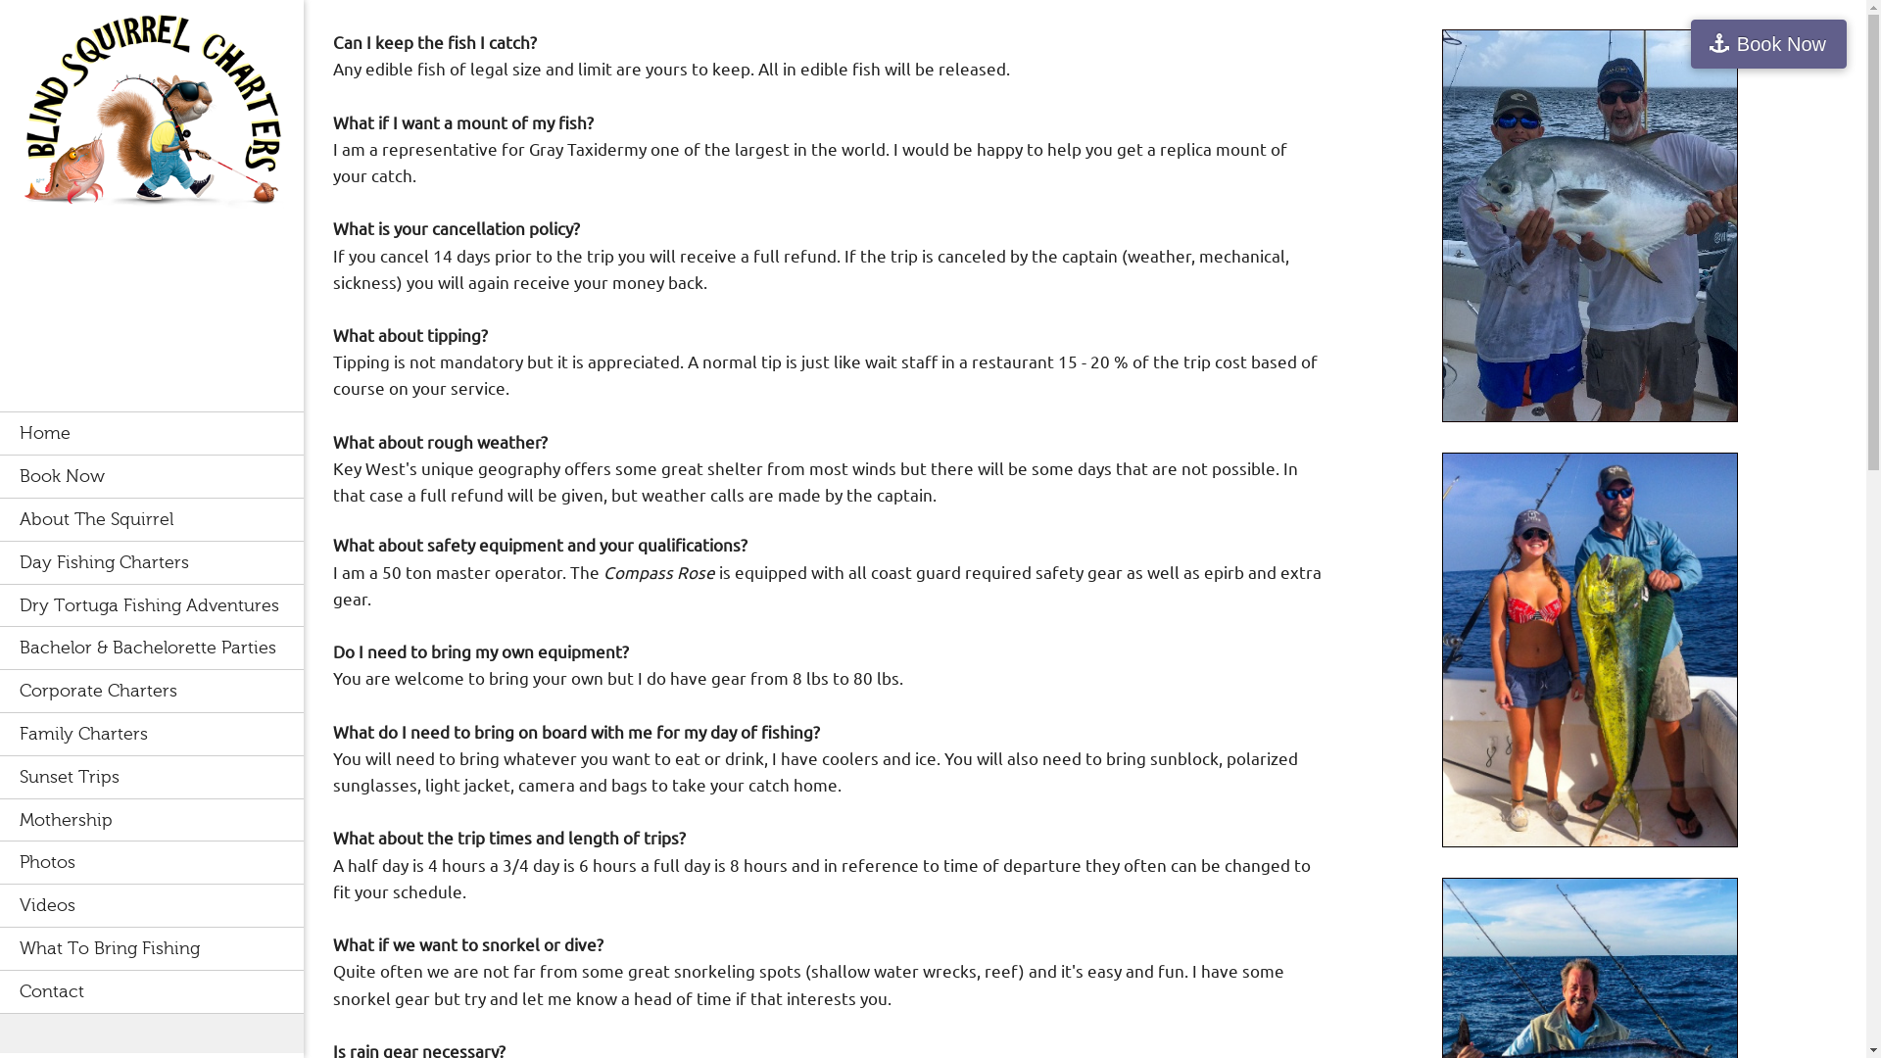 This screenshot has height=1058, width=1881. I want to click on Photos, so click(151, 861).